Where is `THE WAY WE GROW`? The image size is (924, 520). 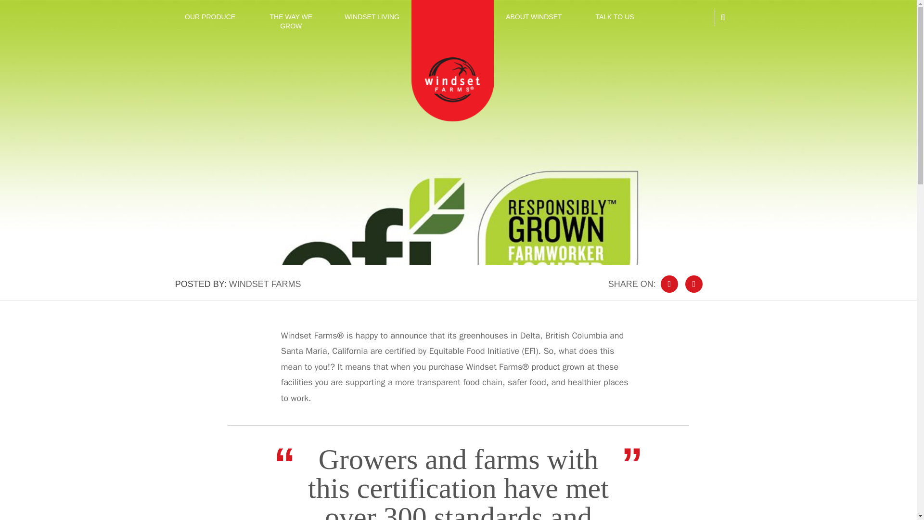
THE WAY WE GROW is located at coordinates (291, 22).